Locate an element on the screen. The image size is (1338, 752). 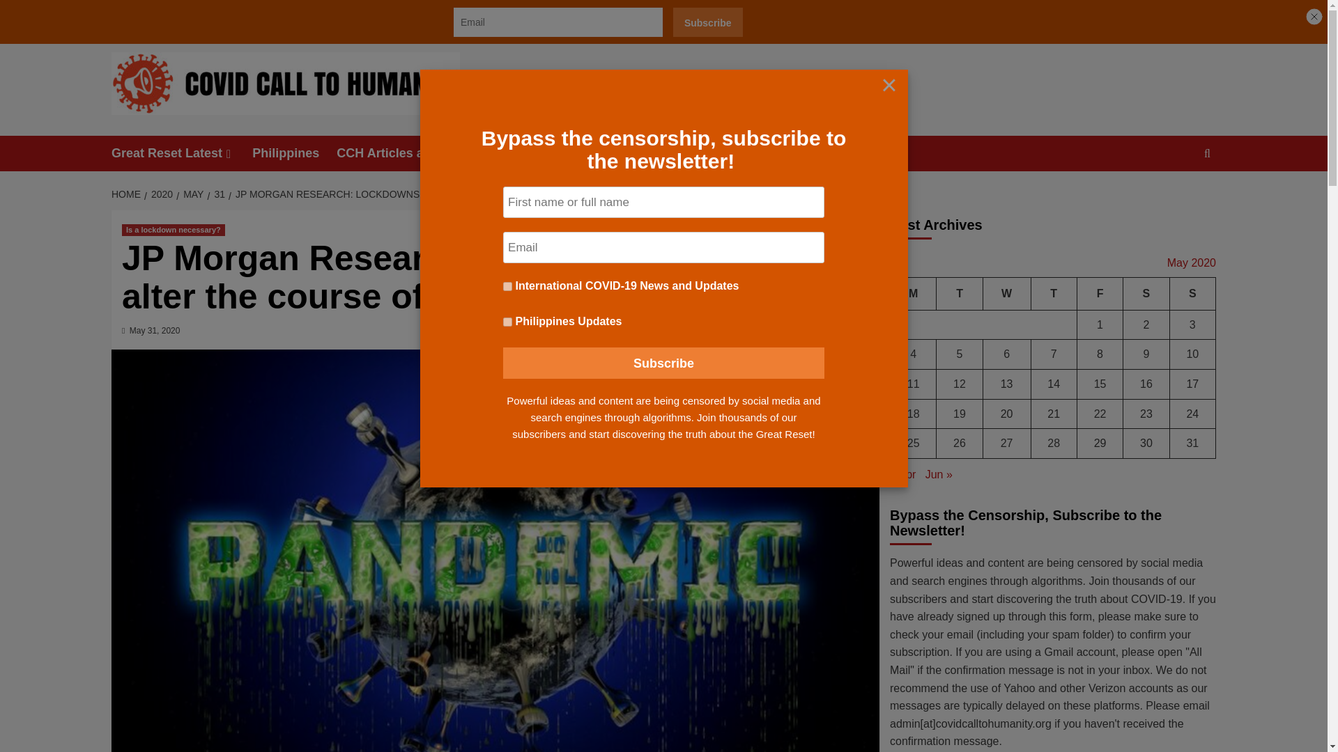
Subscribe is located at coordinates (663, 363).